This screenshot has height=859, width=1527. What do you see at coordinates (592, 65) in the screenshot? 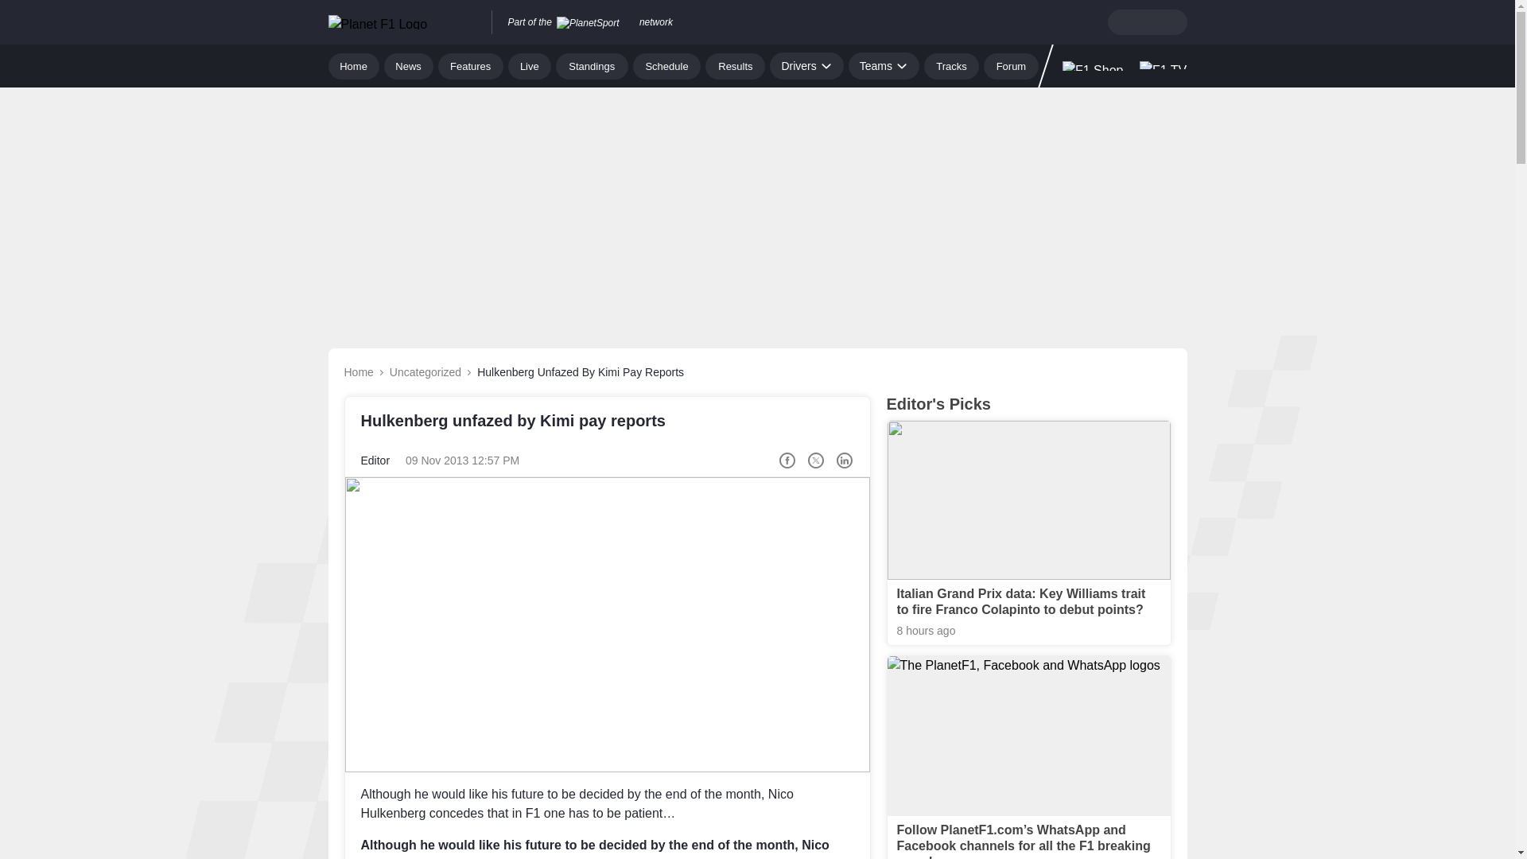
I see `Standings` at bounding box center [592, 65].